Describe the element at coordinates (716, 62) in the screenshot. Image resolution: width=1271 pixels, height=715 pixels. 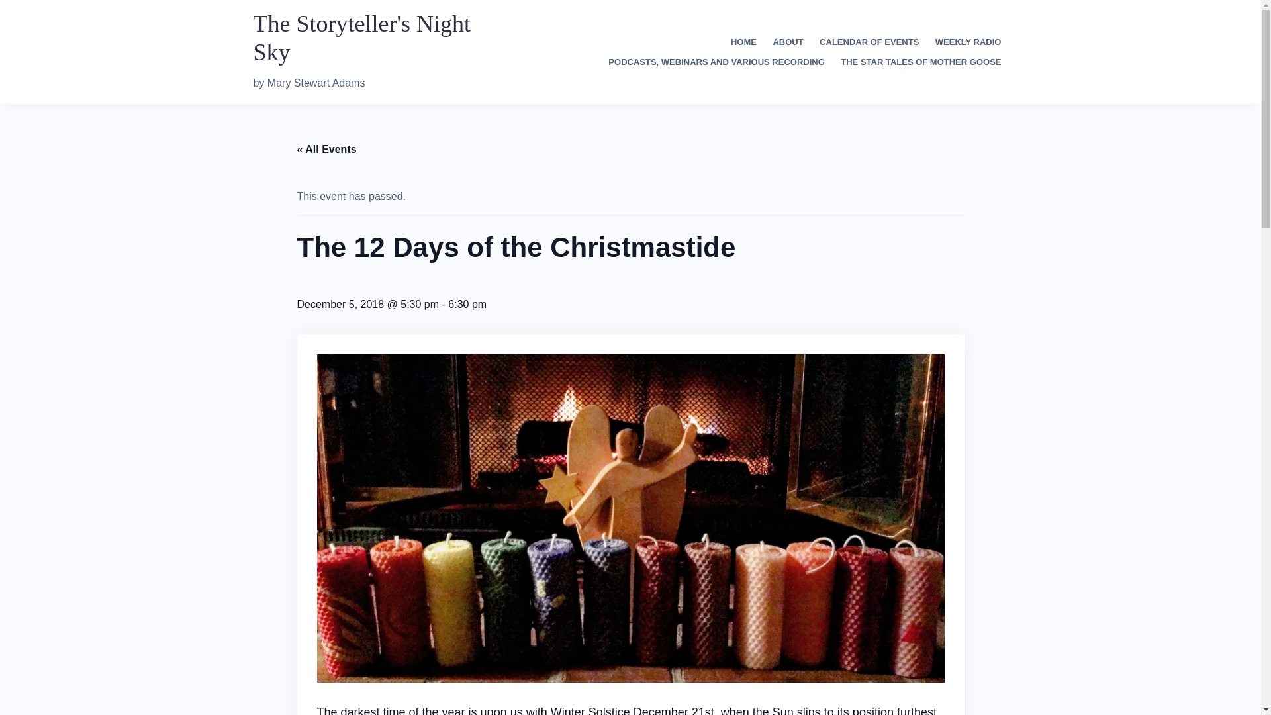
I see `PODCASTS, WEBINARS AND VARIOUS RECORDING` at that location.